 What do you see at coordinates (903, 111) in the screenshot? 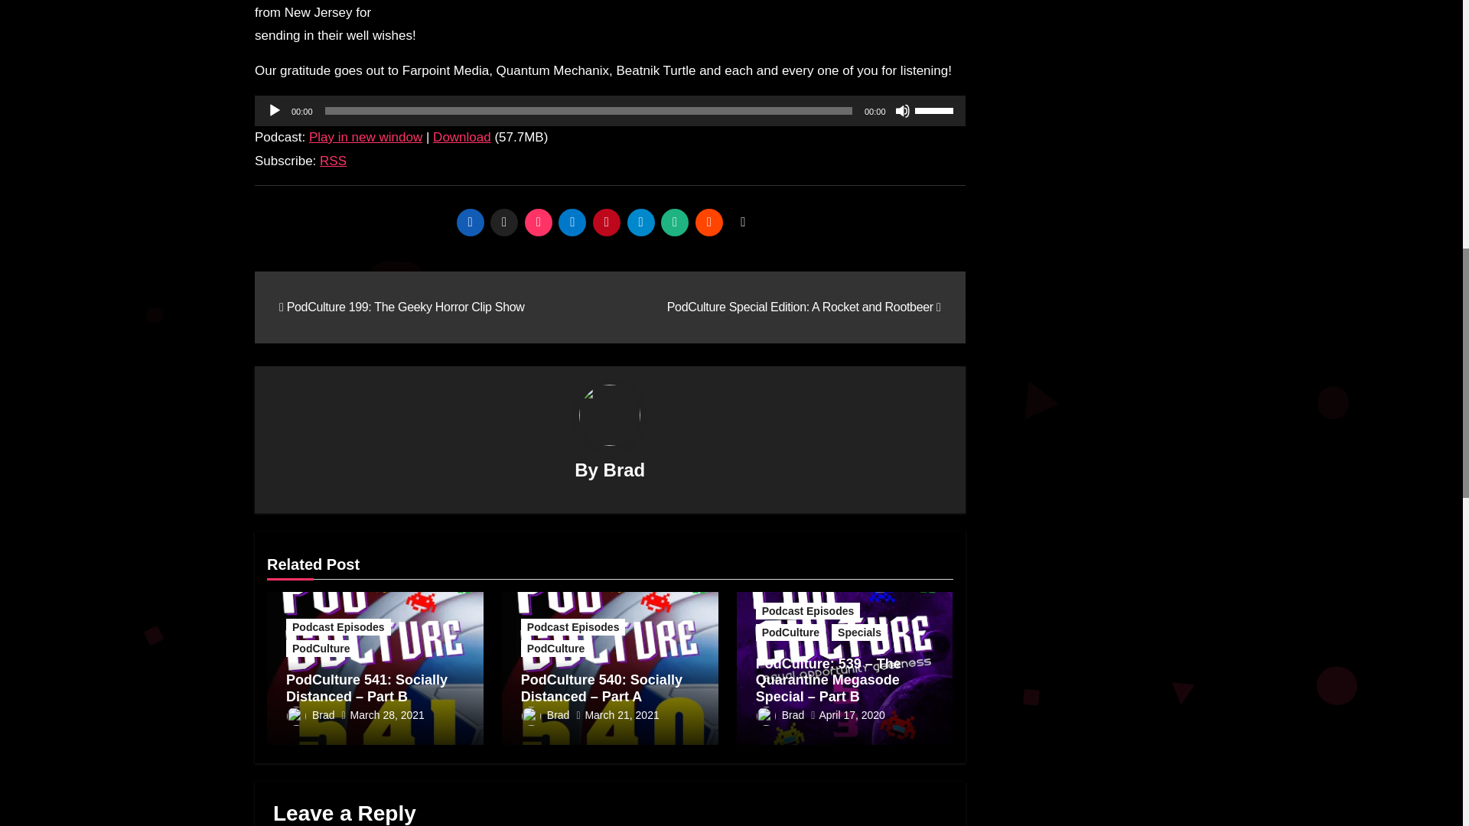
I see `Mute` at bounding box center [903, 111].